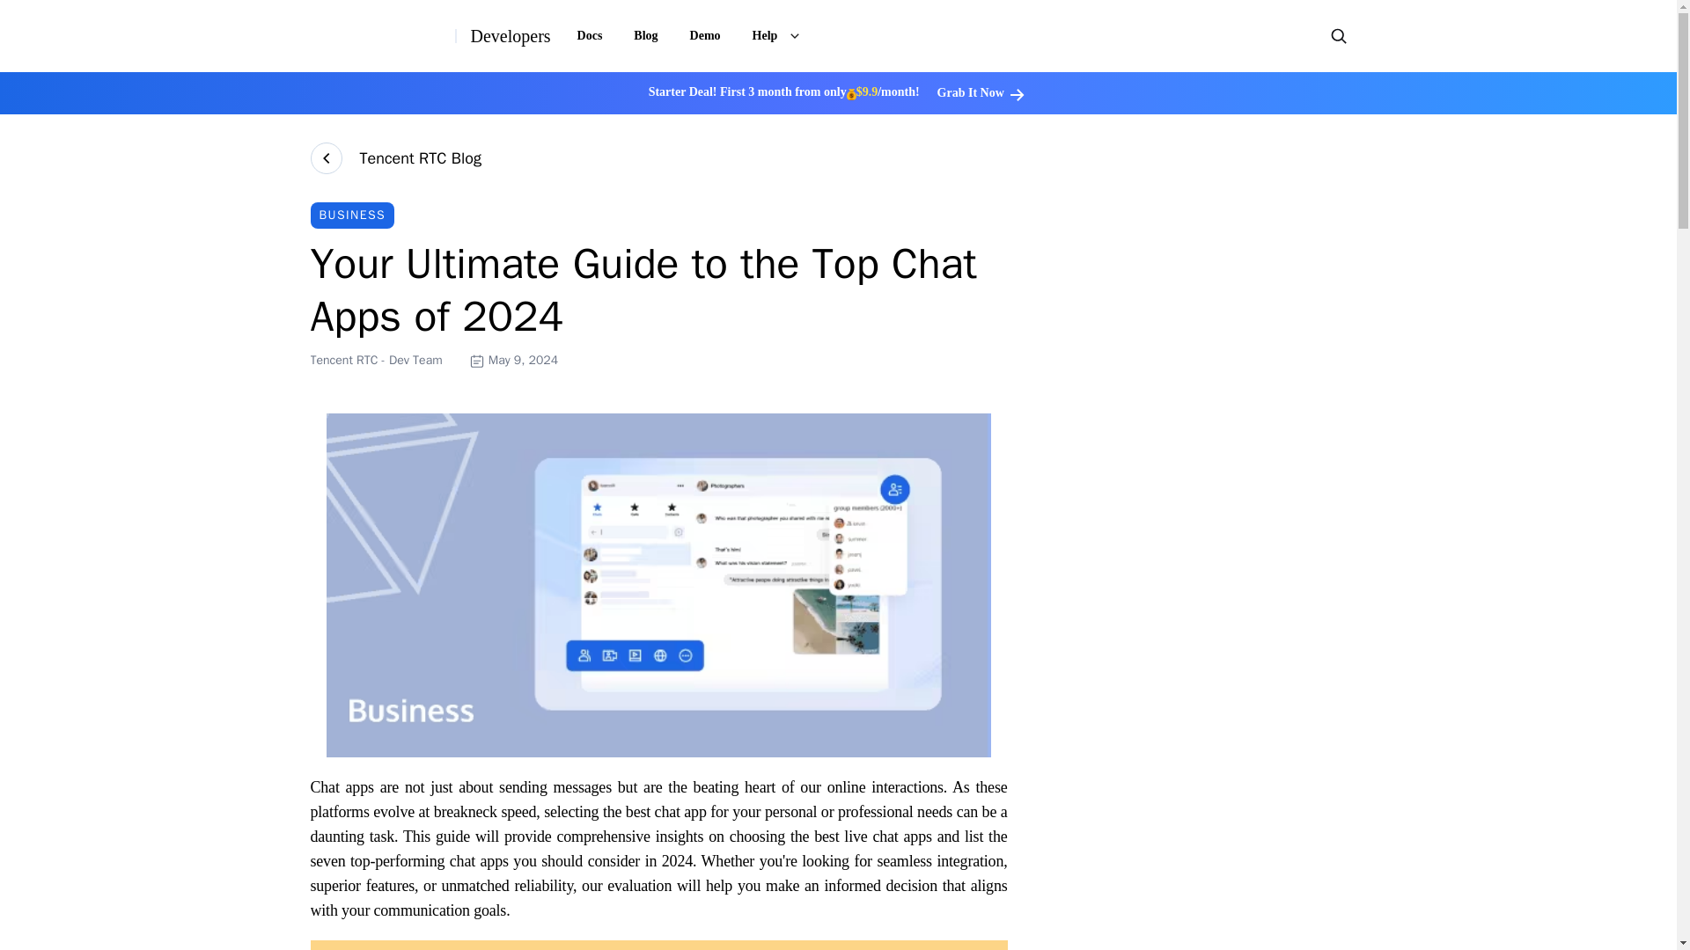 The image size is (1690, 950). I want to click on Demo, so click(706, 35).